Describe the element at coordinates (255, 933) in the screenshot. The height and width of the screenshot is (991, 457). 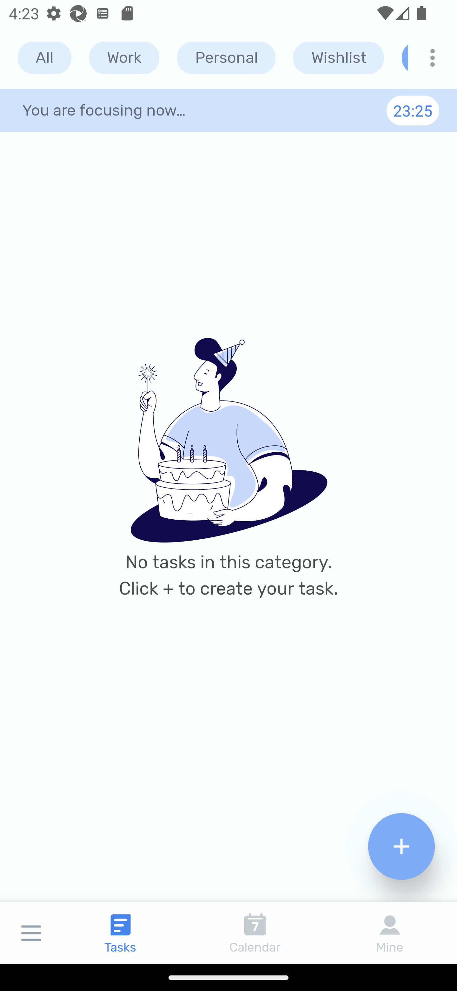
I see `Calendar` at that location.